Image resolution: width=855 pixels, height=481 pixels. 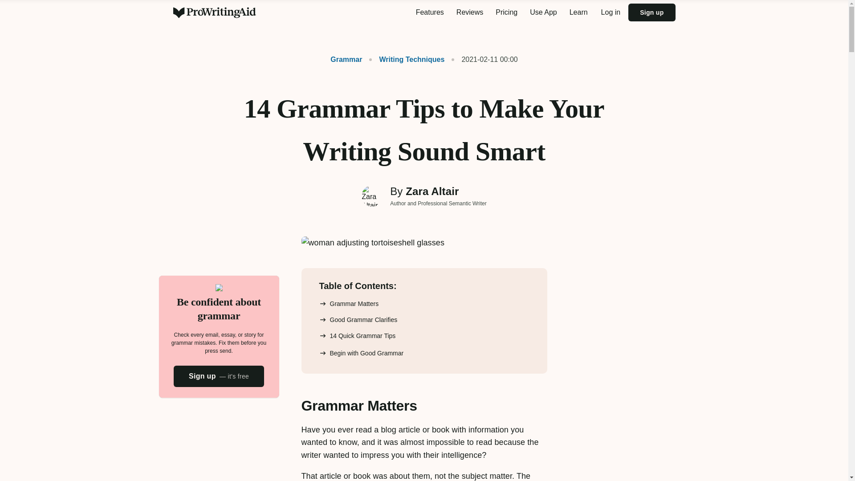 I want to click on Sign up, so click(x=652, y=12).